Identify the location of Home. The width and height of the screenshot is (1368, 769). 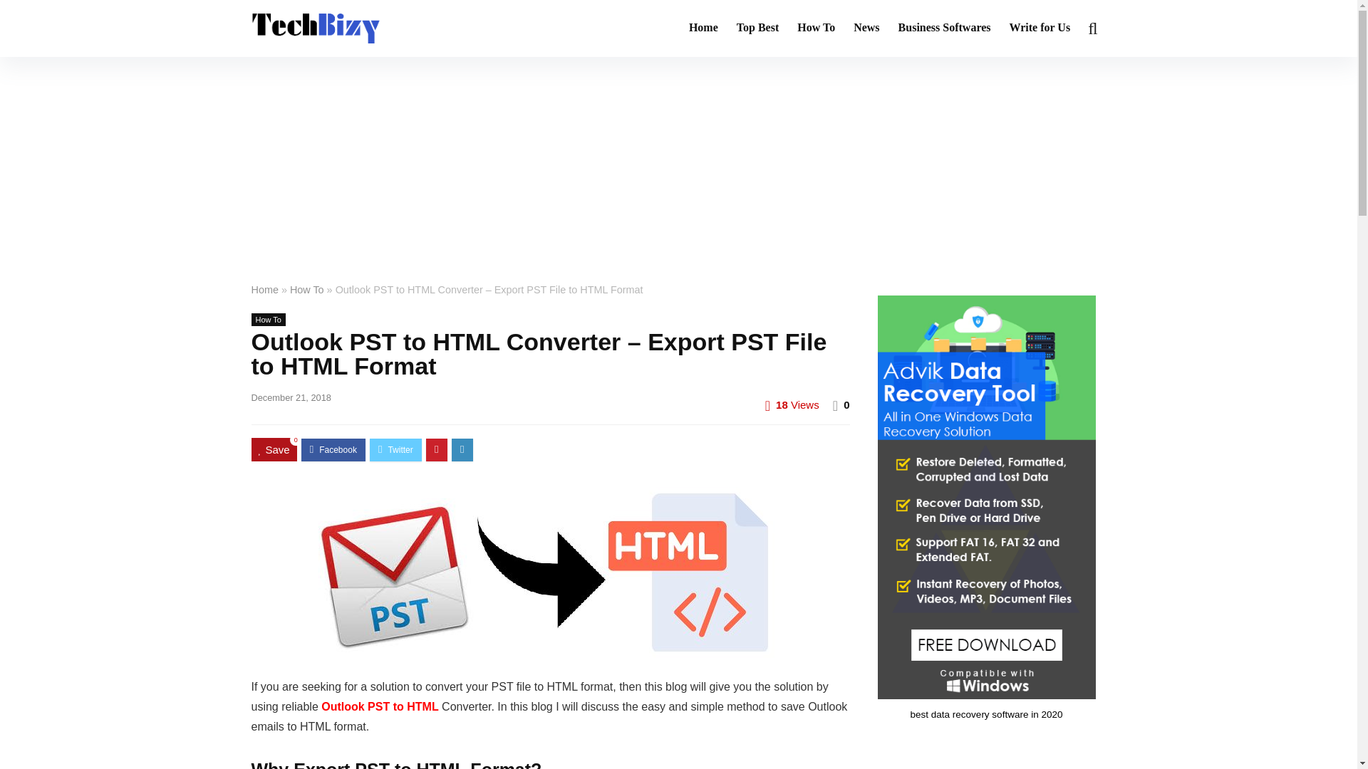
(704, 28).